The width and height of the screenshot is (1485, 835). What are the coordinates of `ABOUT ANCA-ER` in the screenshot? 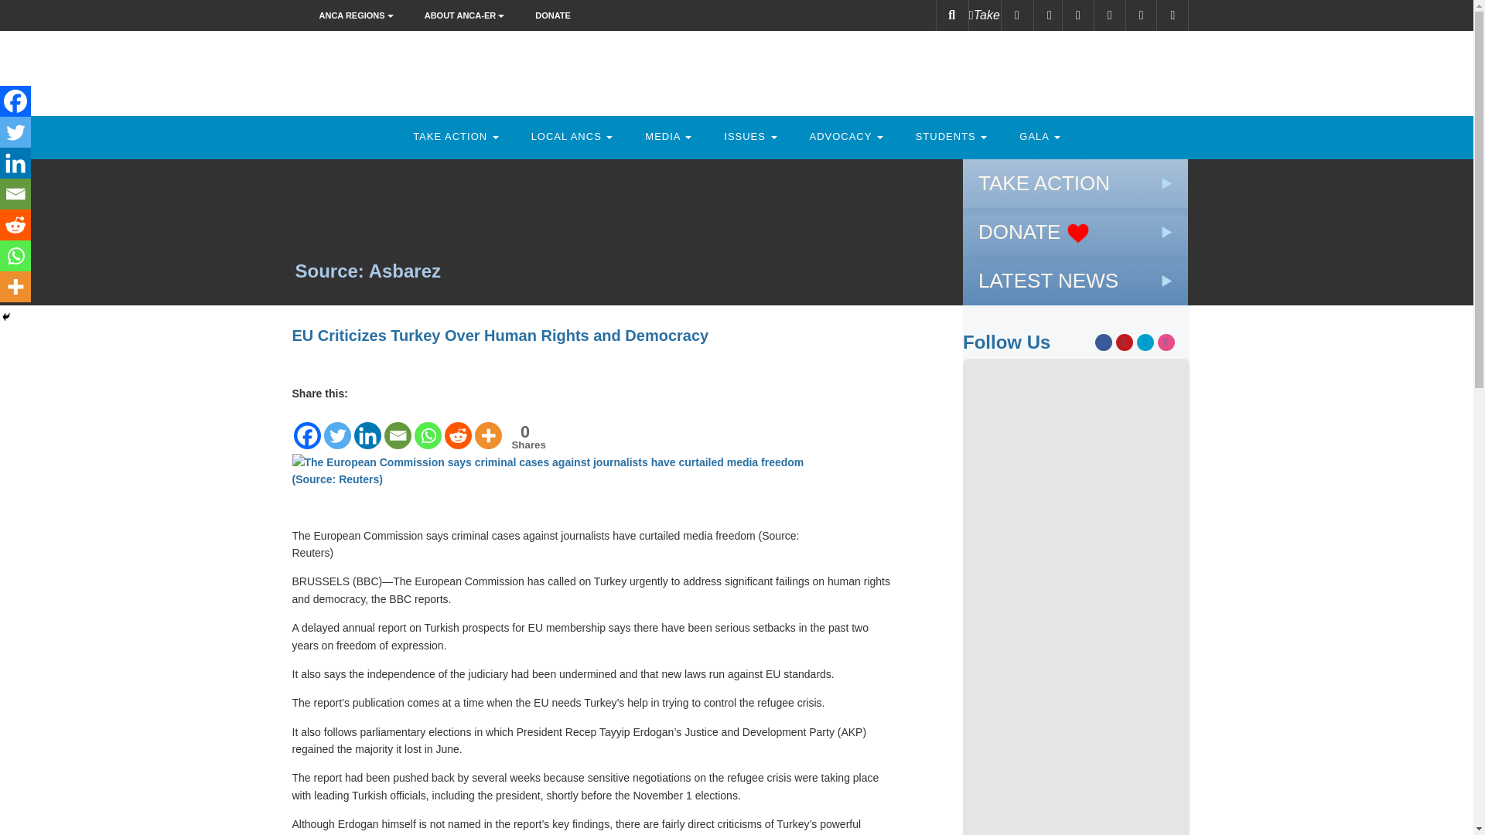 It's located at (468, 15).